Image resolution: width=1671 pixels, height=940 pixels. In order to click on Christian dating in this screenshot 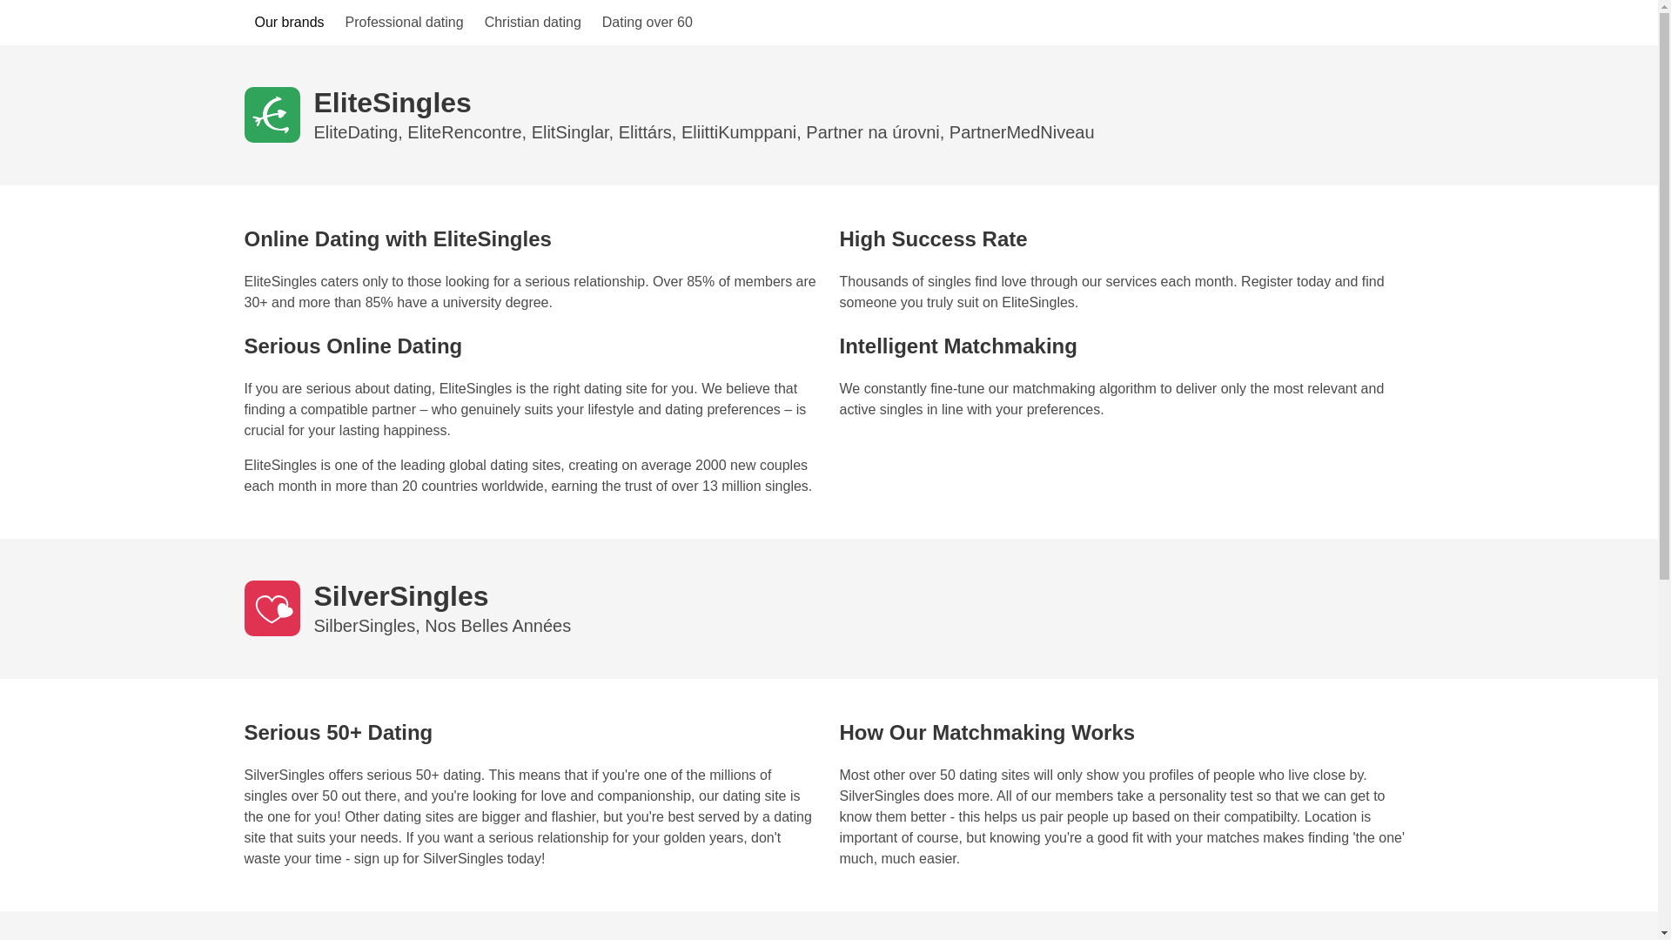, I will do `click(533, 23)`.